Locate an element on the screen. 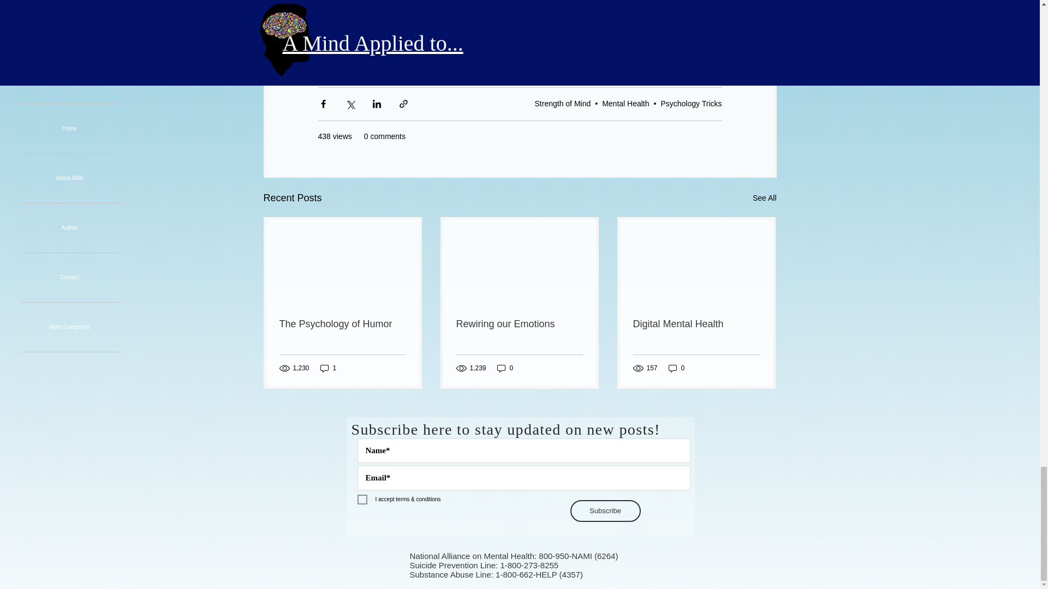 The width and height of the screenshot is (1048, 589). strength of mind is located at coordinates (397, 62).